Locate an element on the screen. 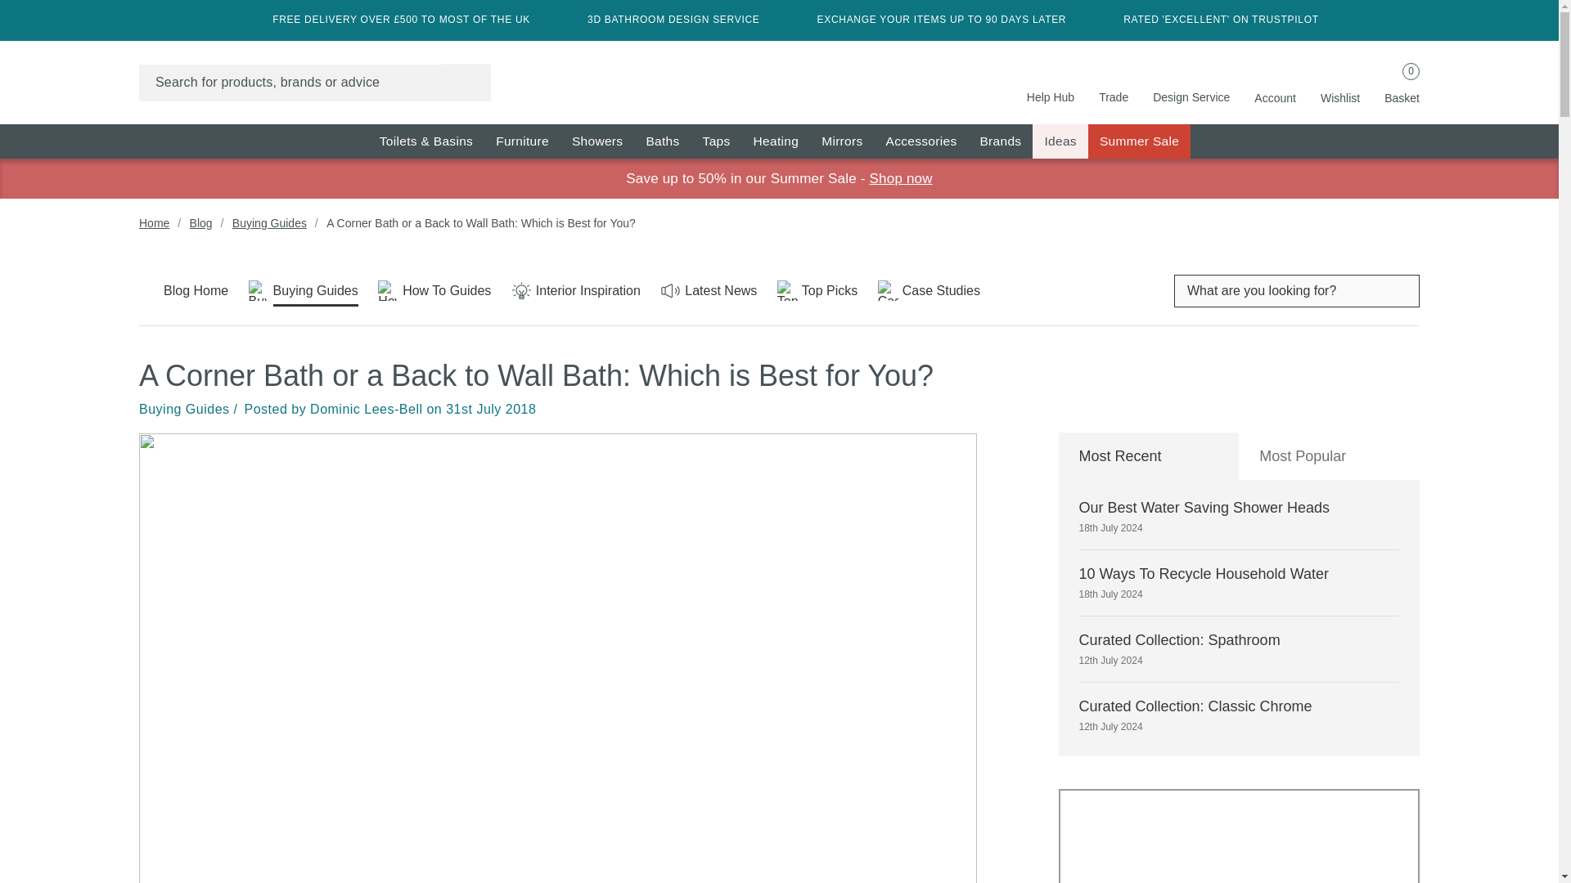  Baths is located at coordinates (1000, 141).